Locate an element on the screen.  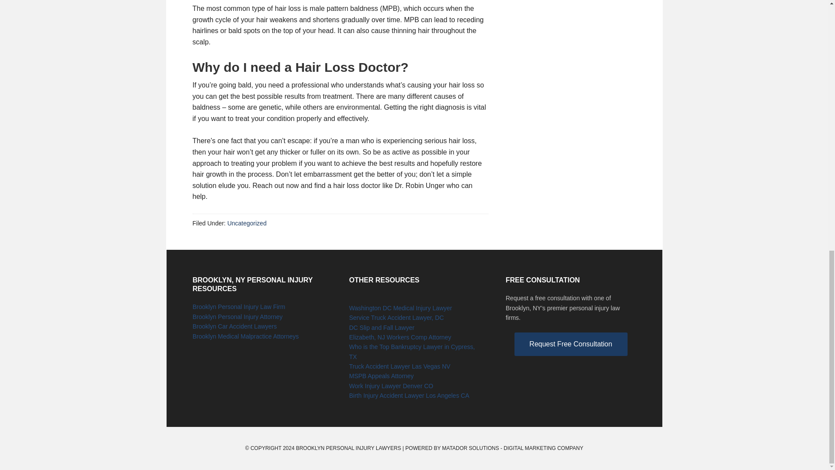
Service Truck Accident Lawyer, DC is located at coordinates (397, 318).